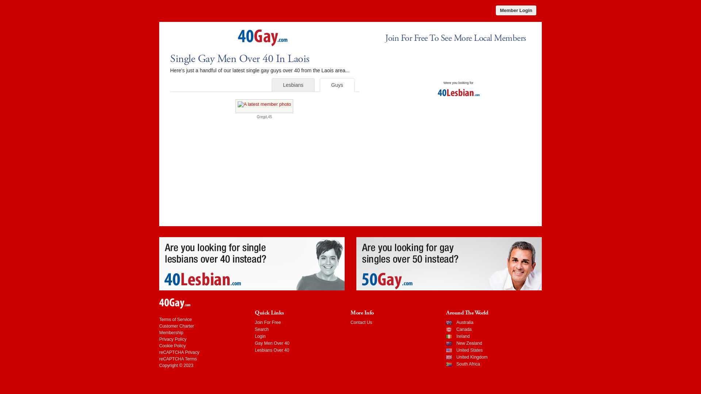 The width and height of the screenshot is (701, 394). I want to click on Login, so click(260, 336).